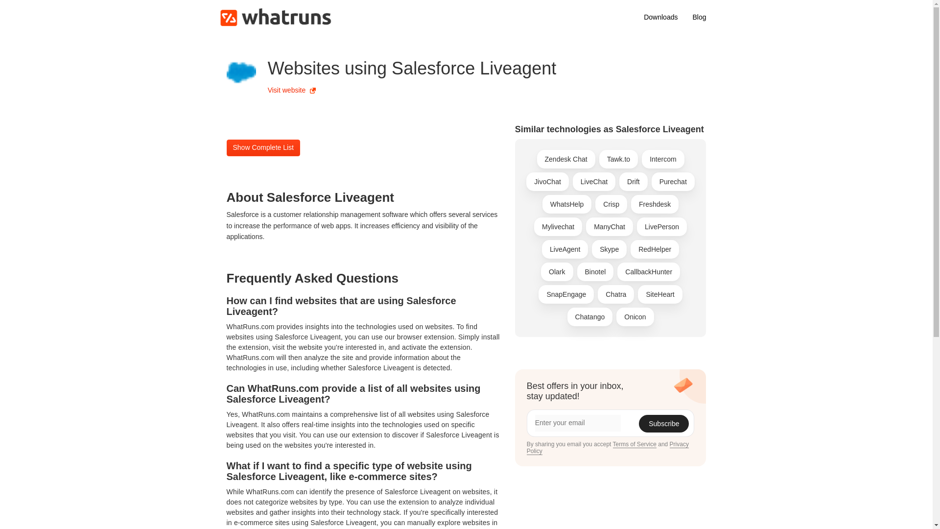 This screenshot has width=940, height=529. What do you see at coordinates (655, 249) in the screenshot?
I see `RedHelper` at bounding box center [655, 249].